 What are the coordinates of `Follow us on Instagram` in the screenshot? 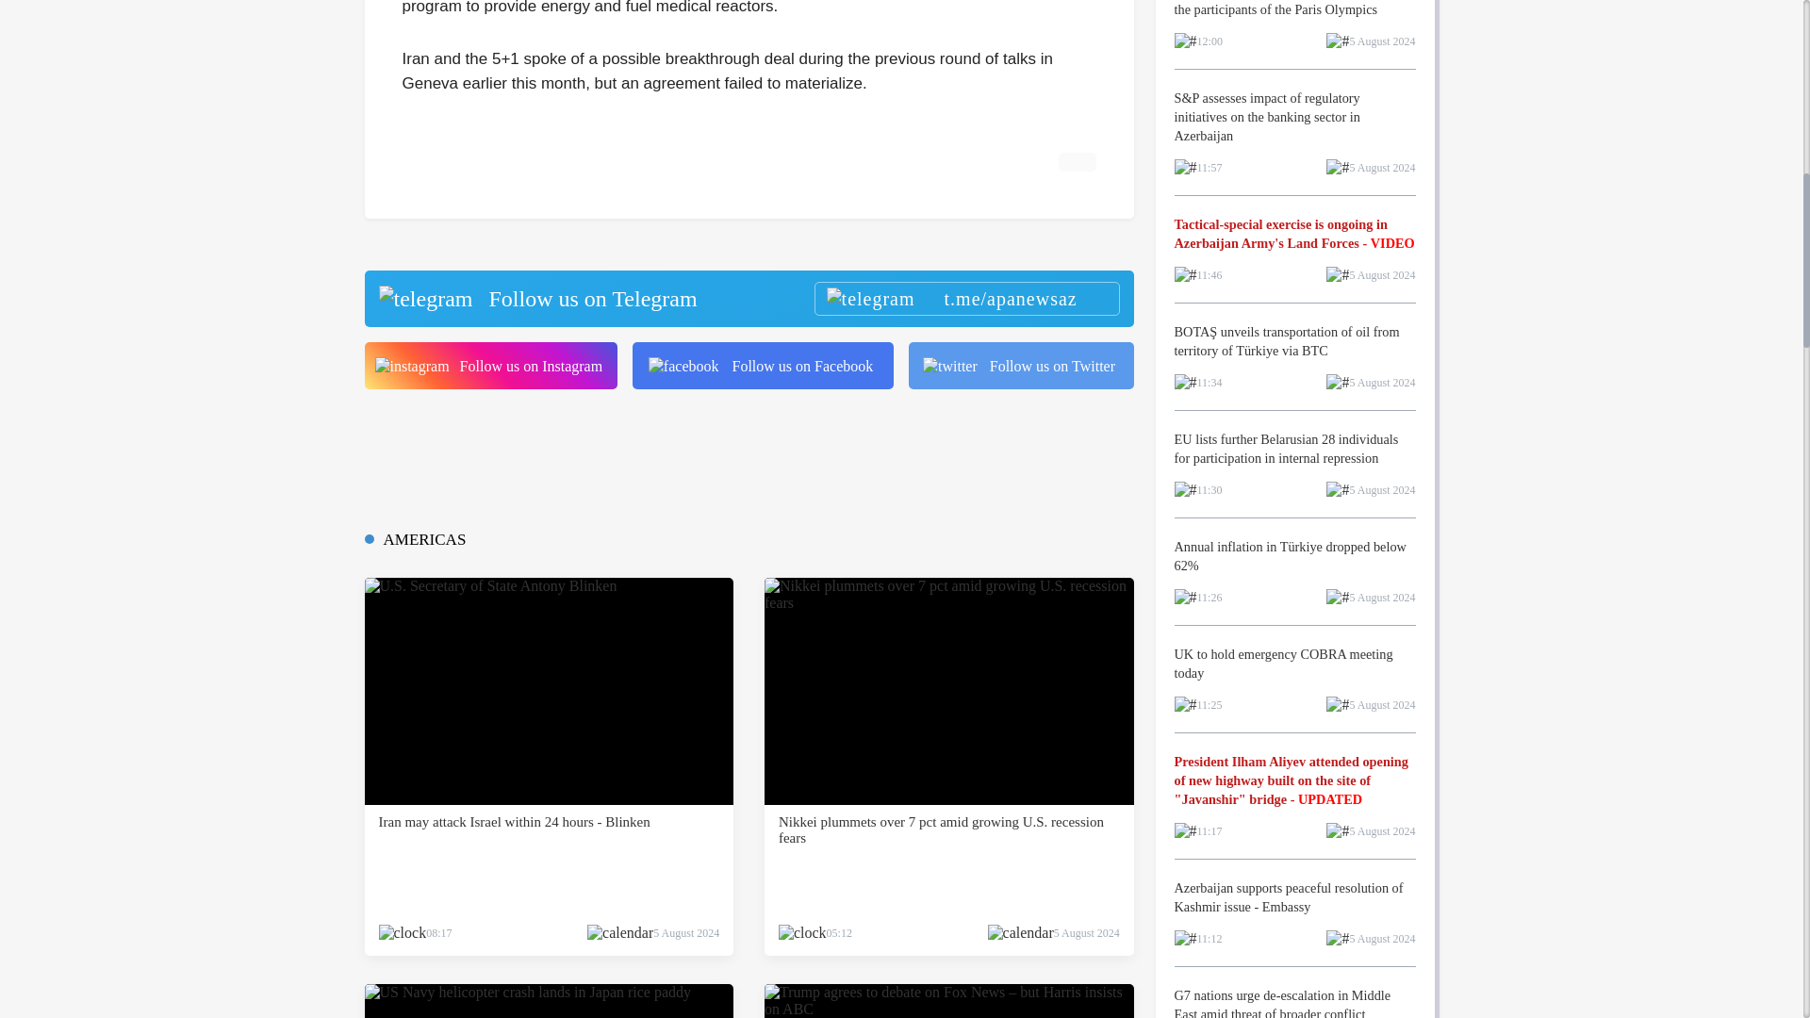 It's located at (490, 365).